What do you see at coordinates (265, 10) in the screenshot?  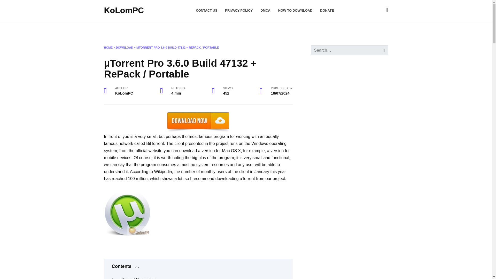 I see `DMCA` at bounding box center [265, 10].